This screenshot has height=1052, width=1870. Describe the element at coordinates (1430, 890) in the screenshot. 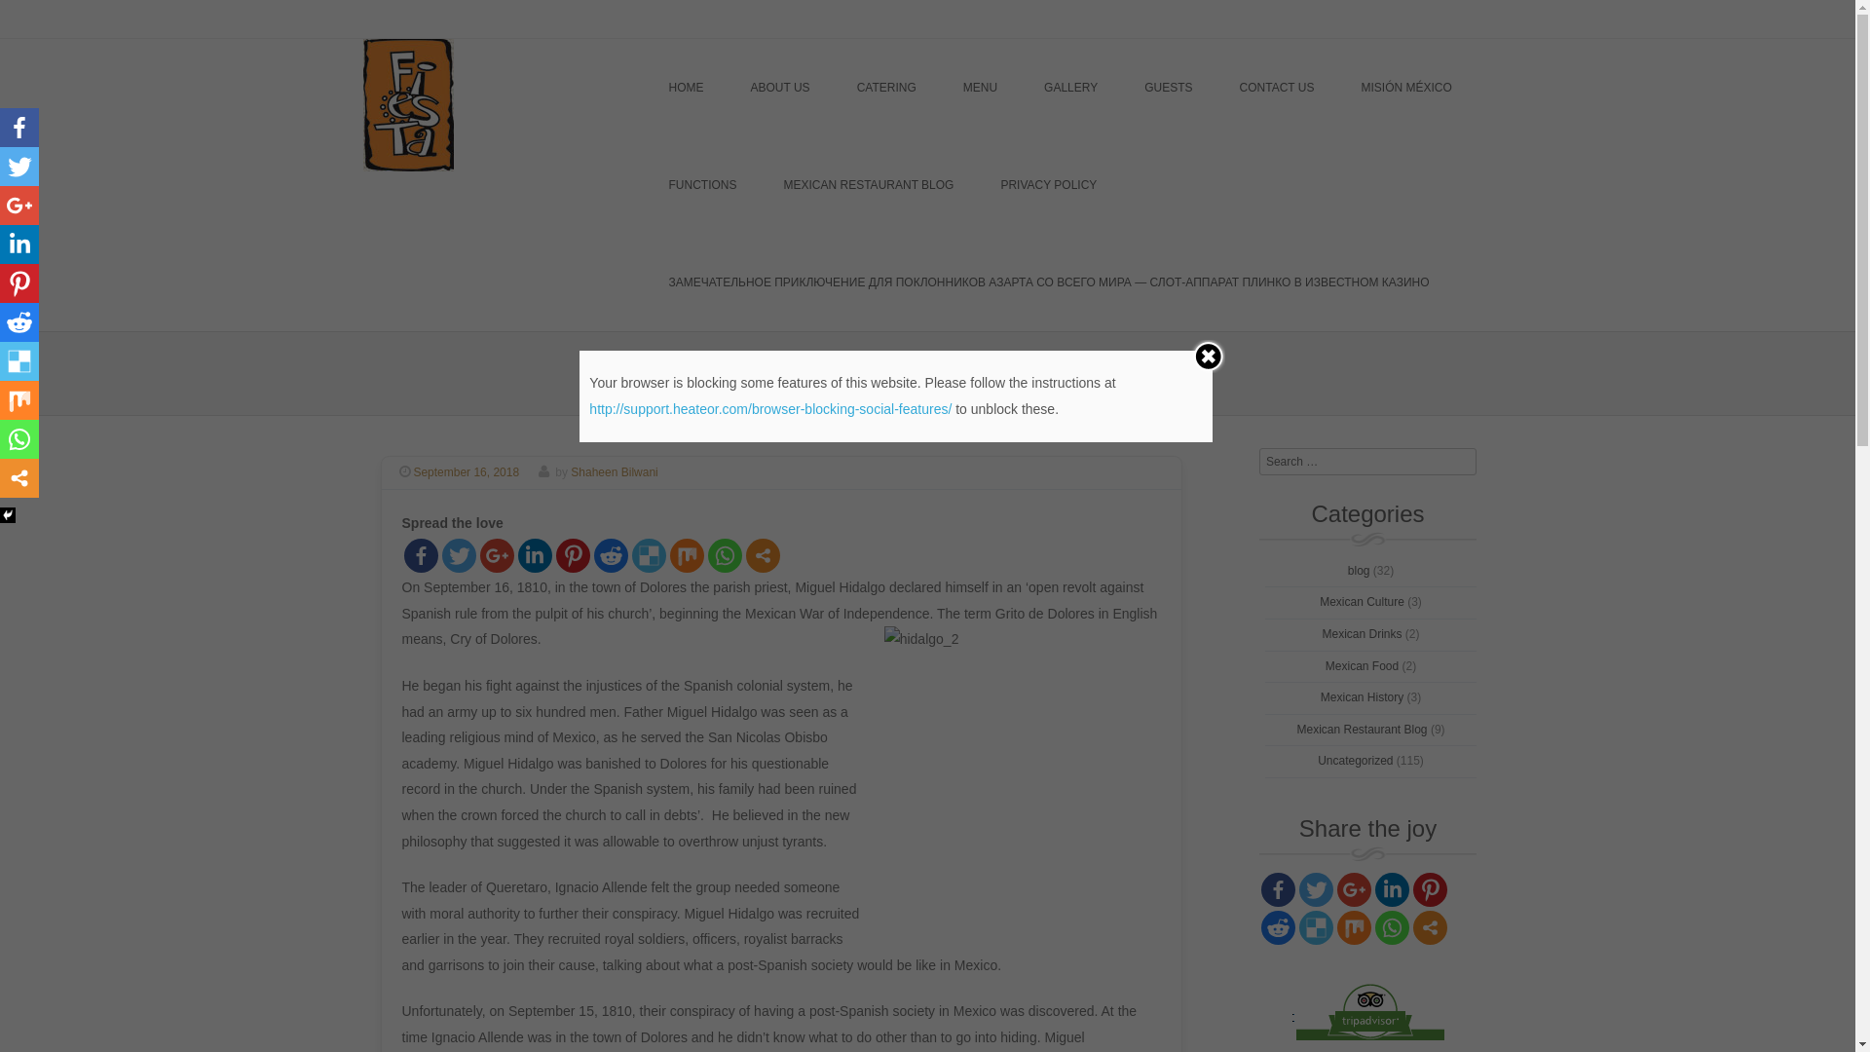

I see `Pinterest` at that location.